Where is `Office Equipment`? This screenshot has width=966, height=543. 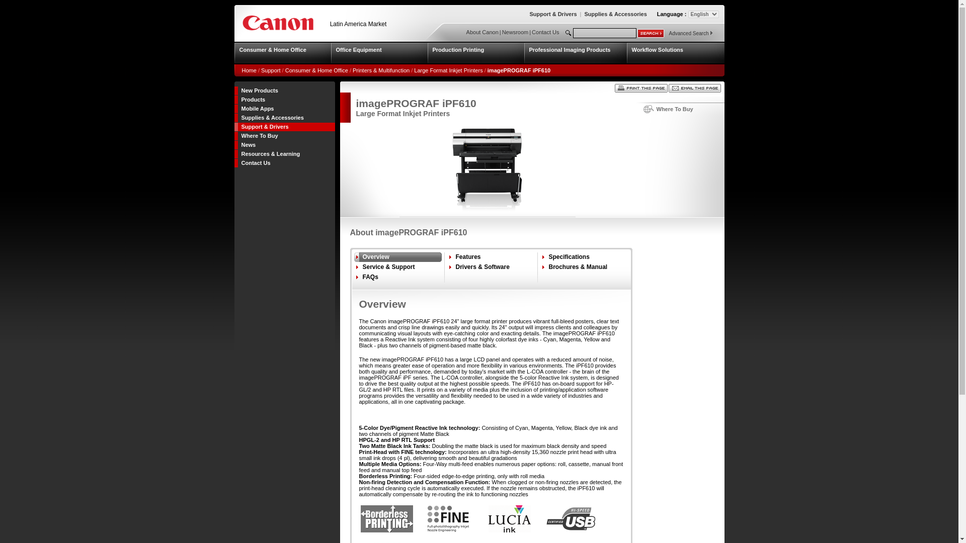 Office Equipment is located at coordinates (379, 53).